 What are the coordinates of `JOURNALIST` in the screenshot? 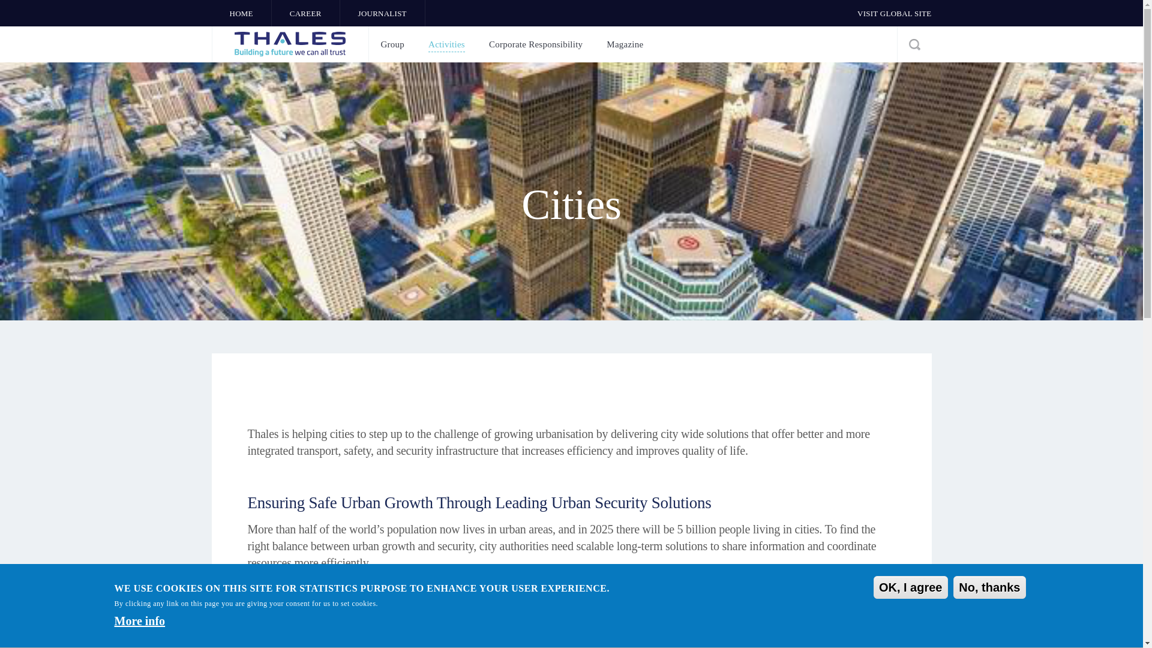 It's located at (382, 11).